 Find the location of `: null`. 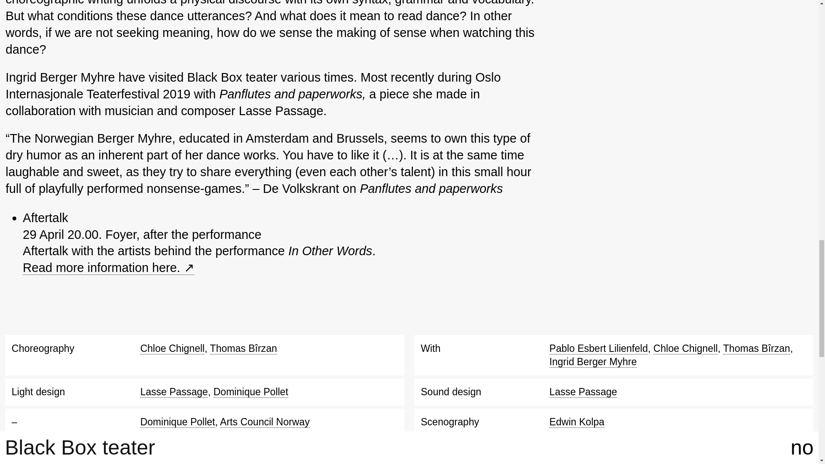

: null is located at coordinates (108, 268).